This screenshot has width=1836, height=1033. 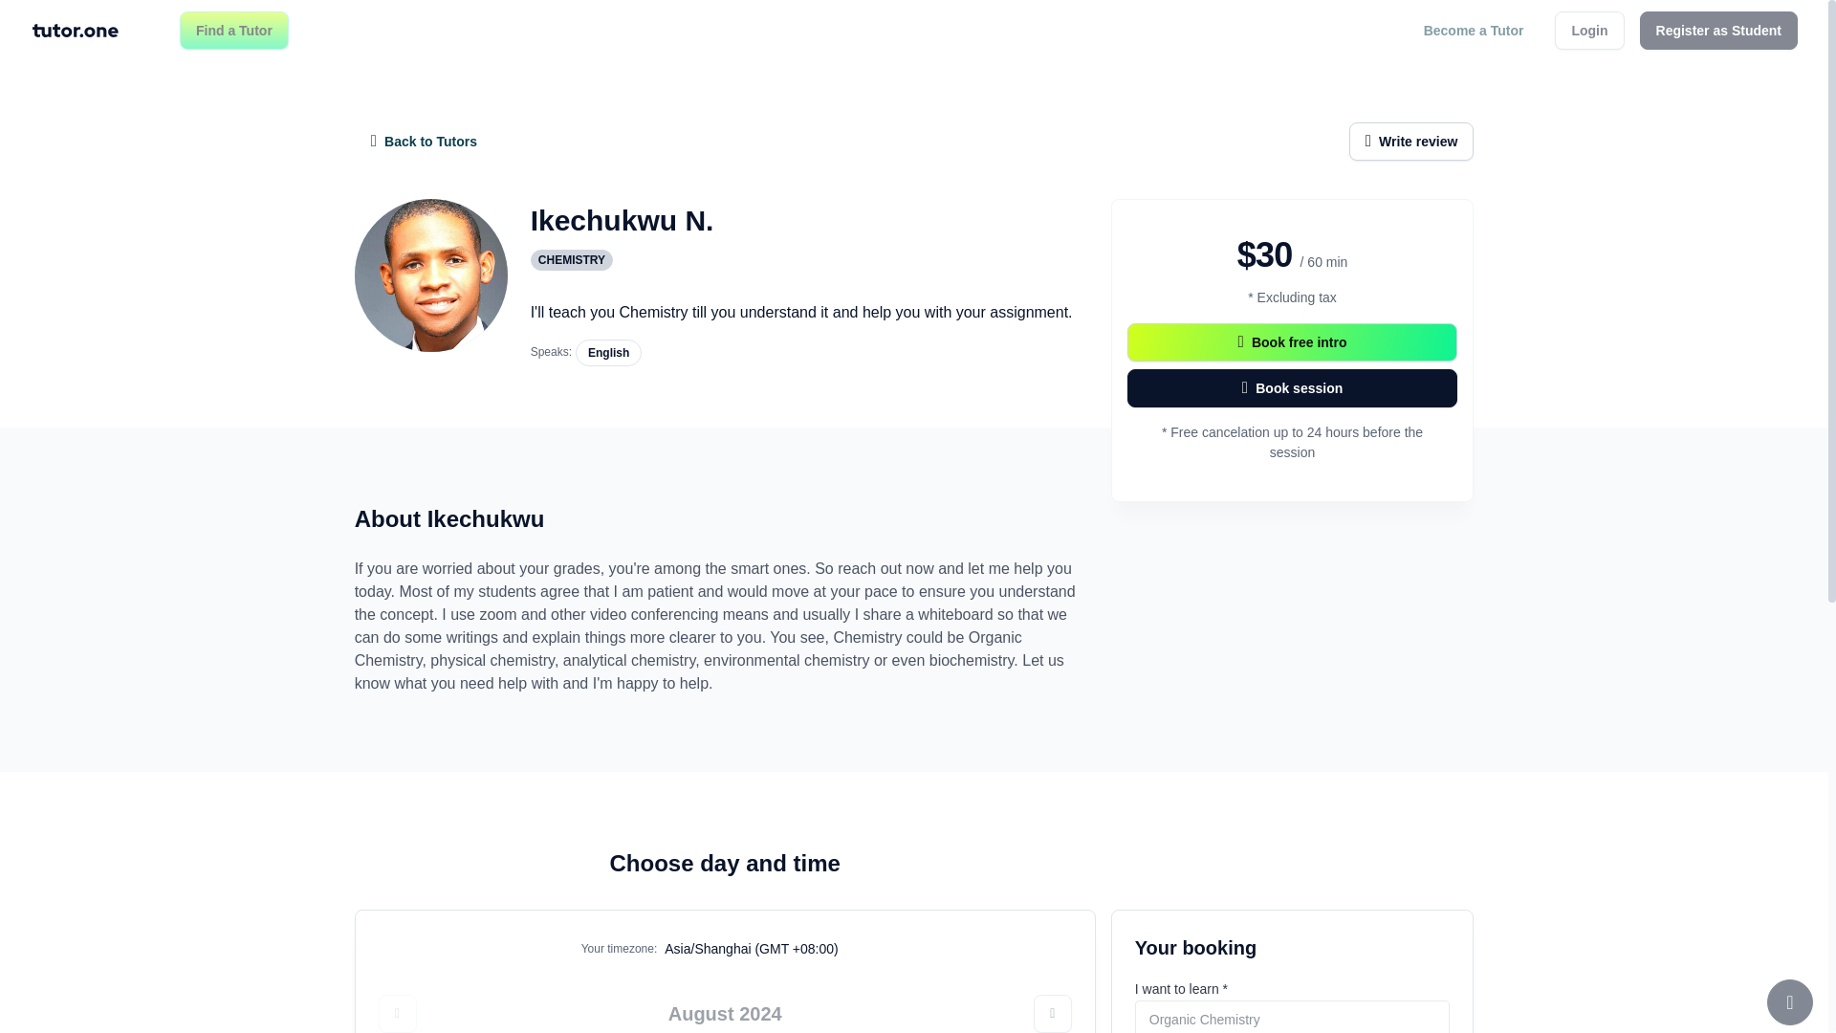 What do you see at coordinates (397, 1014) in the screenshot?
I see `Previous` at bounding box center [397, 1014].